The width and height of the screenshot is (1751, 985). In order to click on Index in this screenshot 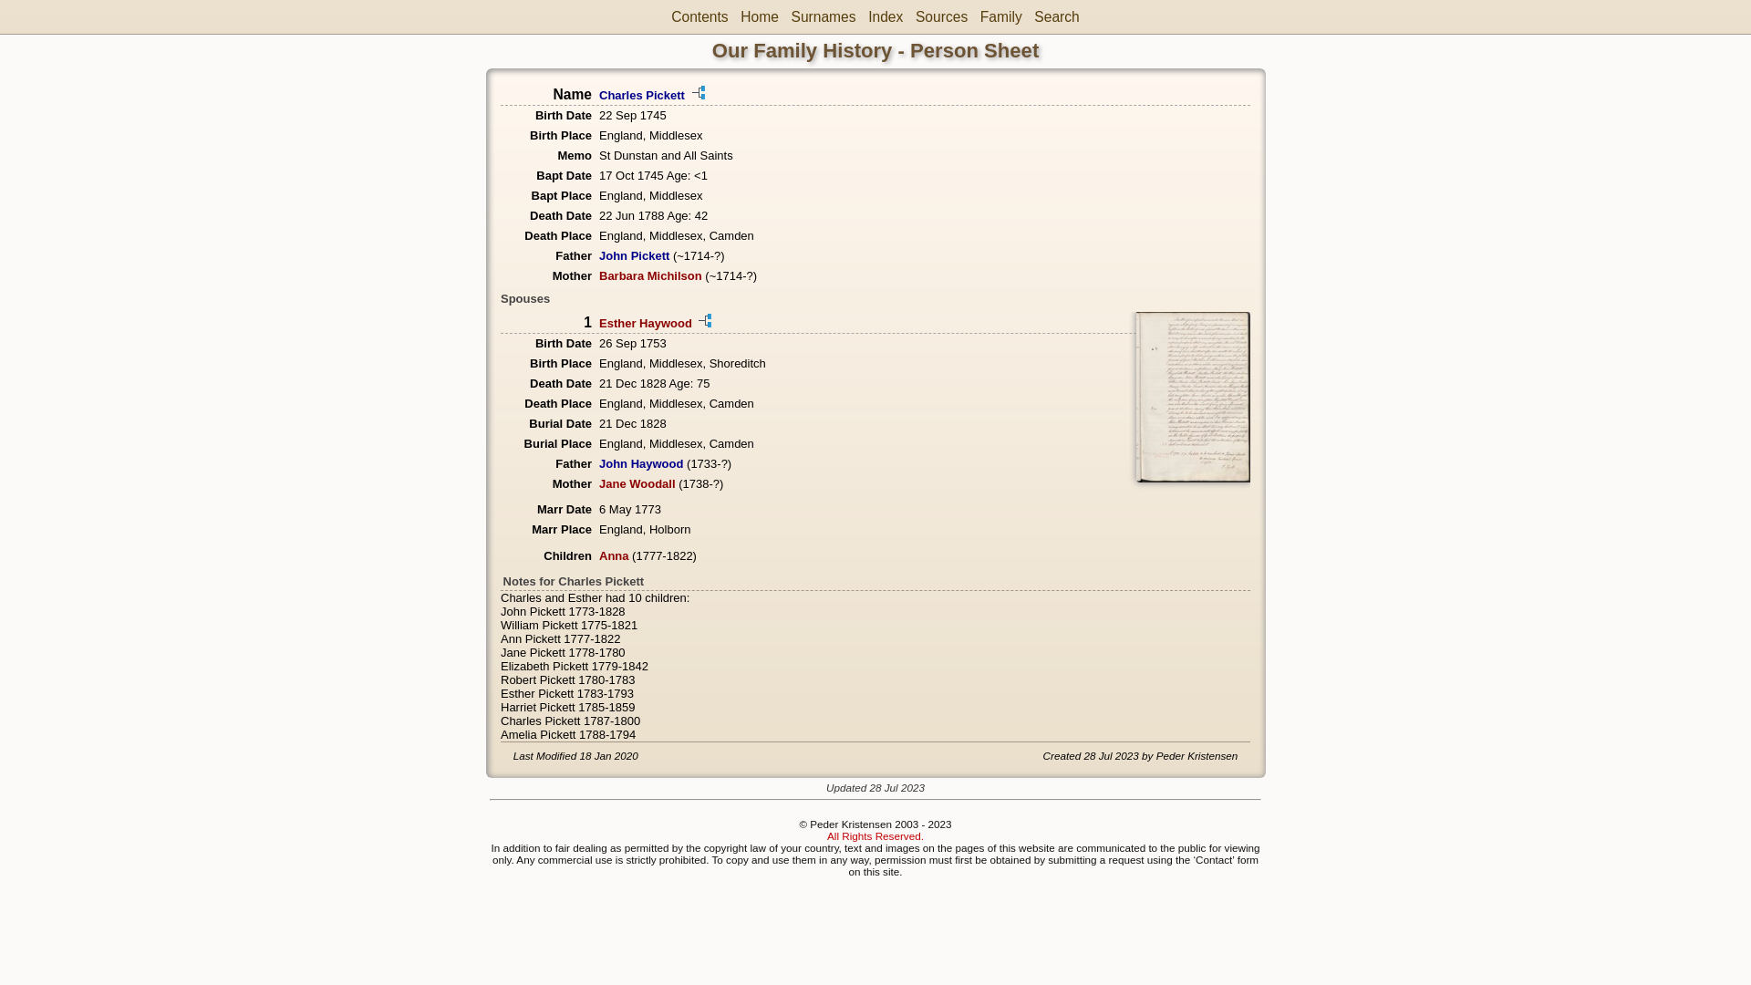, I will do `click(886, 16)`.